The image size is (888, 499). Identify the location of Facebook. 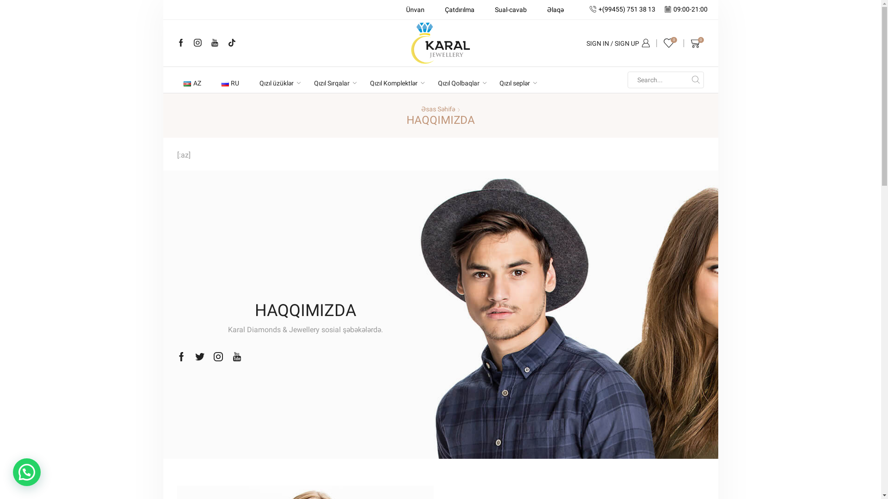
(181, 357).